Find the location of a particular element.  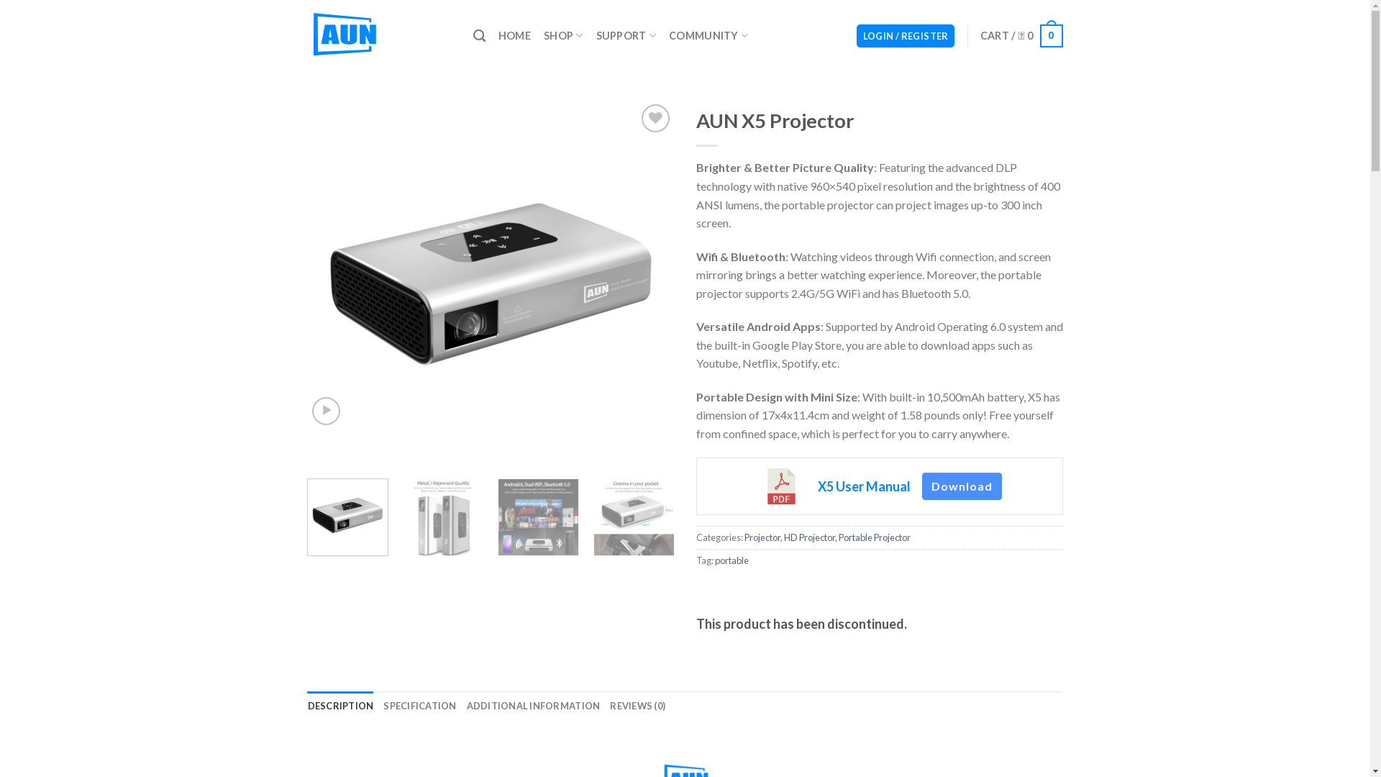

Download is located at coordinates (962, 486).